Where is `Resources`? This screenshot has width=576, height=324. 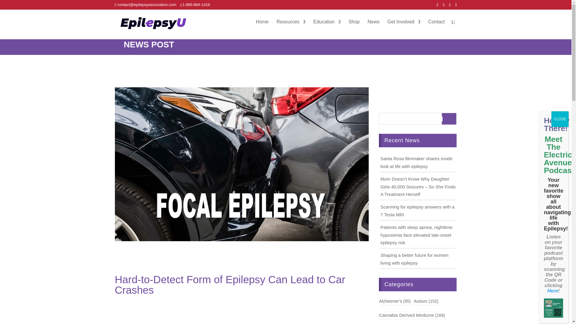
Resources is located at coordinates (291, 27).